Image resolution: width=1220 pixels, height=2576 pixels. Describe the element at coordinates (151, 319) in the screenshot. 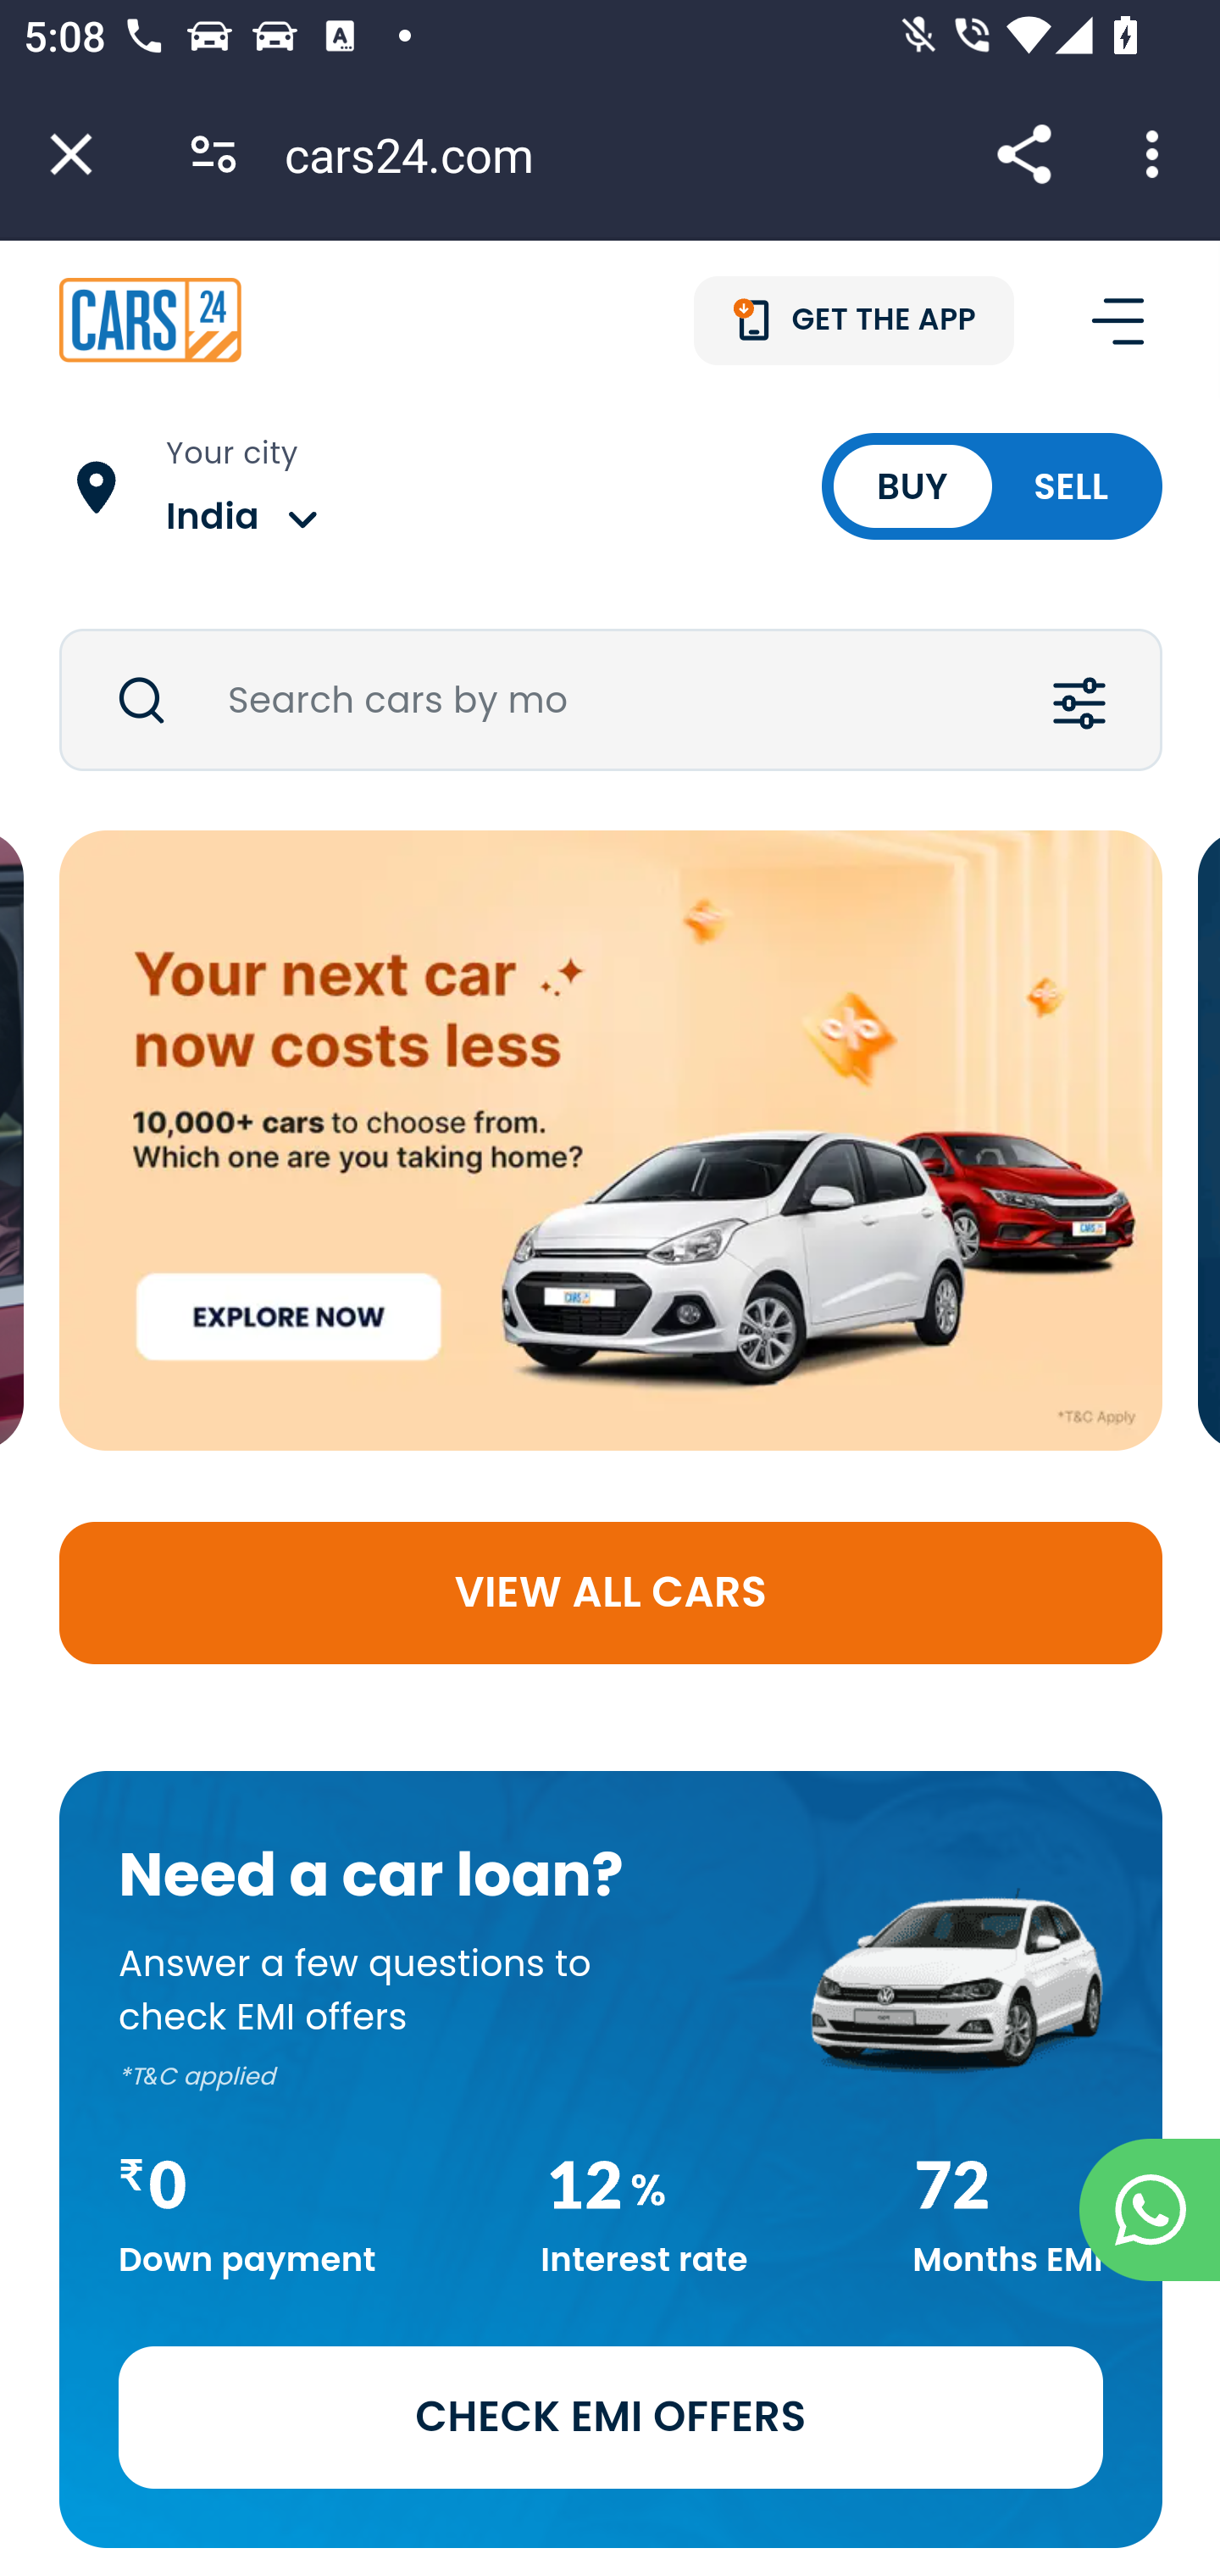

I see `logo` at that location.